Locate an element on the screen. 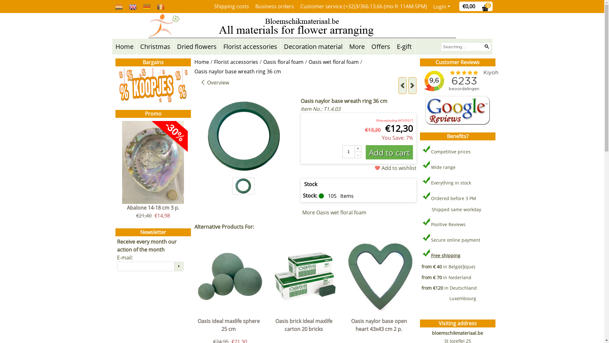 The width and height of the screenshot is (609, 343). Customer service (+32)3/366.13.66 (mo-fr 11AM-5PM) is located at coordinates (363, 6).